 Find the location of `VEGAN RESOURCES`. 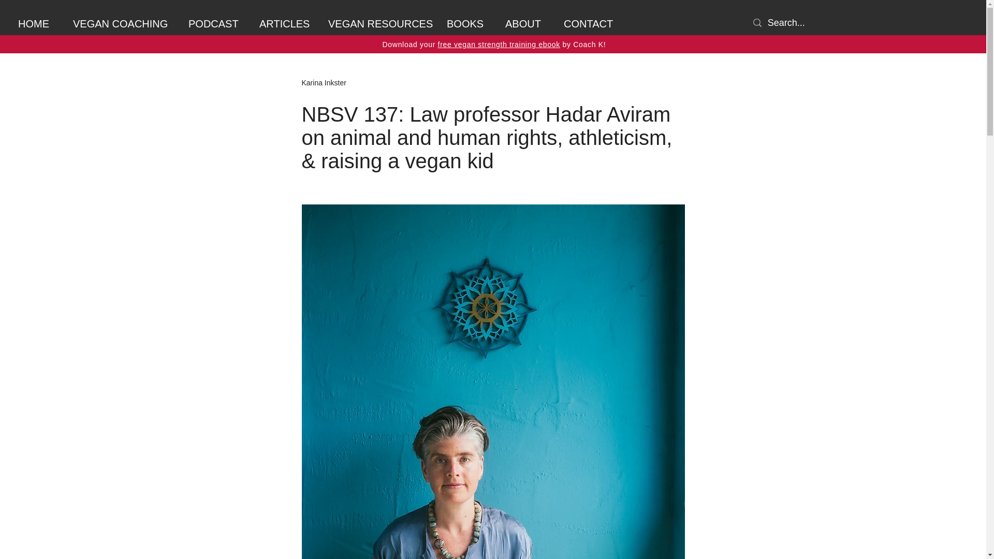

VEGAN RESOURCES is located at coordinates (379, 24).